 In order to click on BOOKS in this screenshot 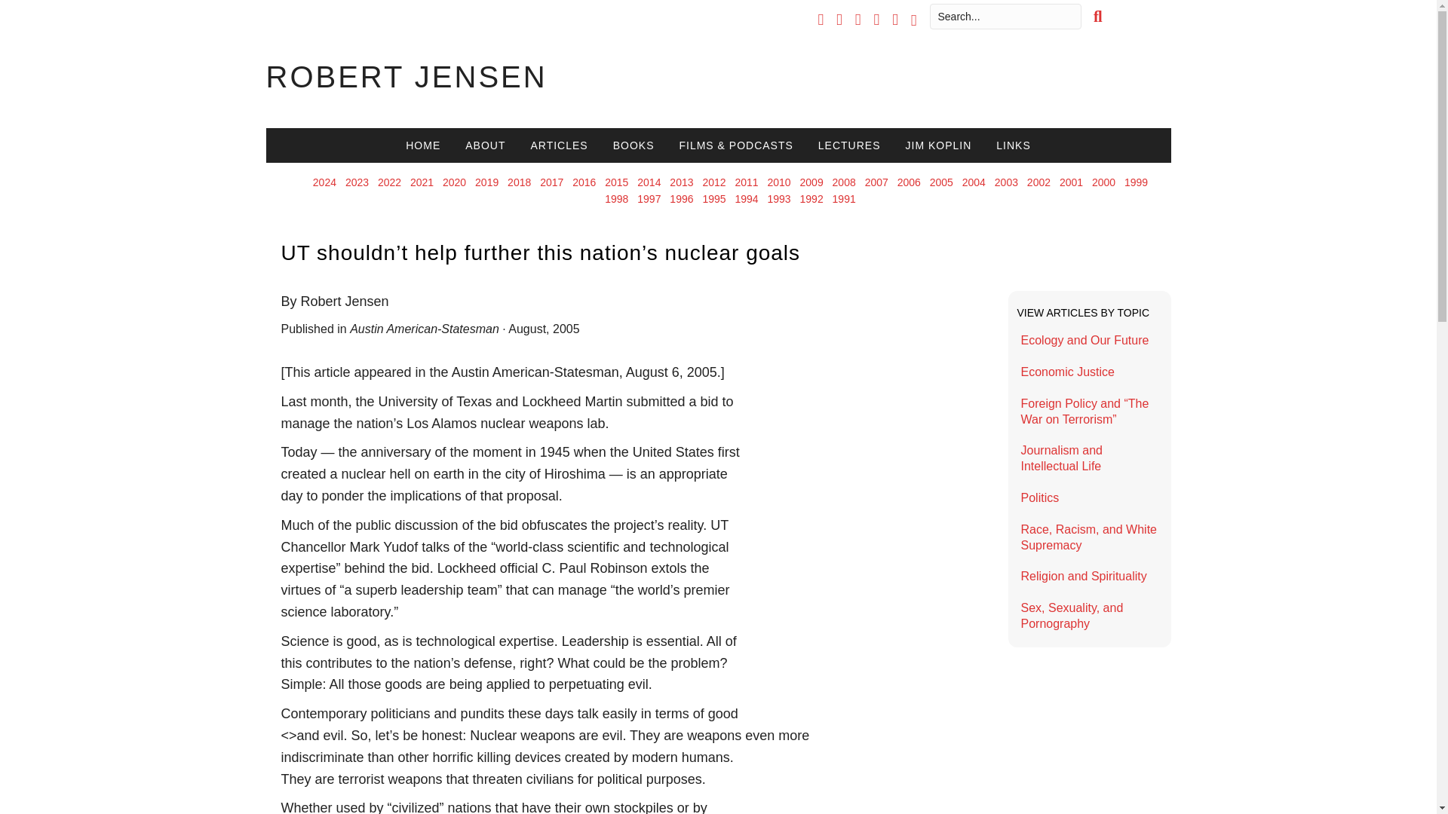, I will do `click(633, 145)`.